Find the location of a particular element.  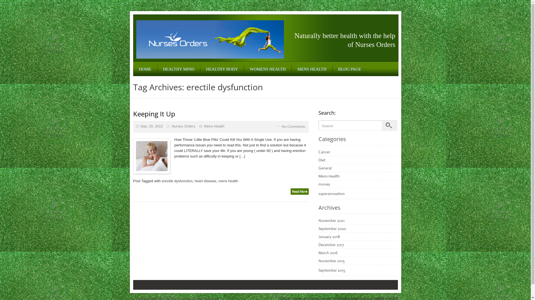

Diet is located at coordinates (322, 160).